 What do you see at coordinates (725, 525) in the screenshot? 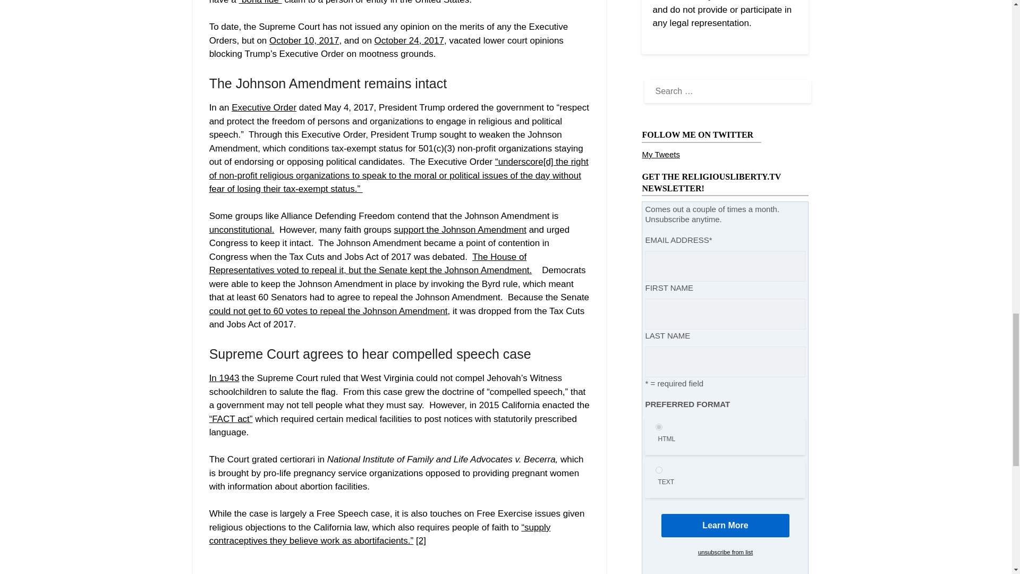
I see `Learn More` at bounding box center [725, 525].